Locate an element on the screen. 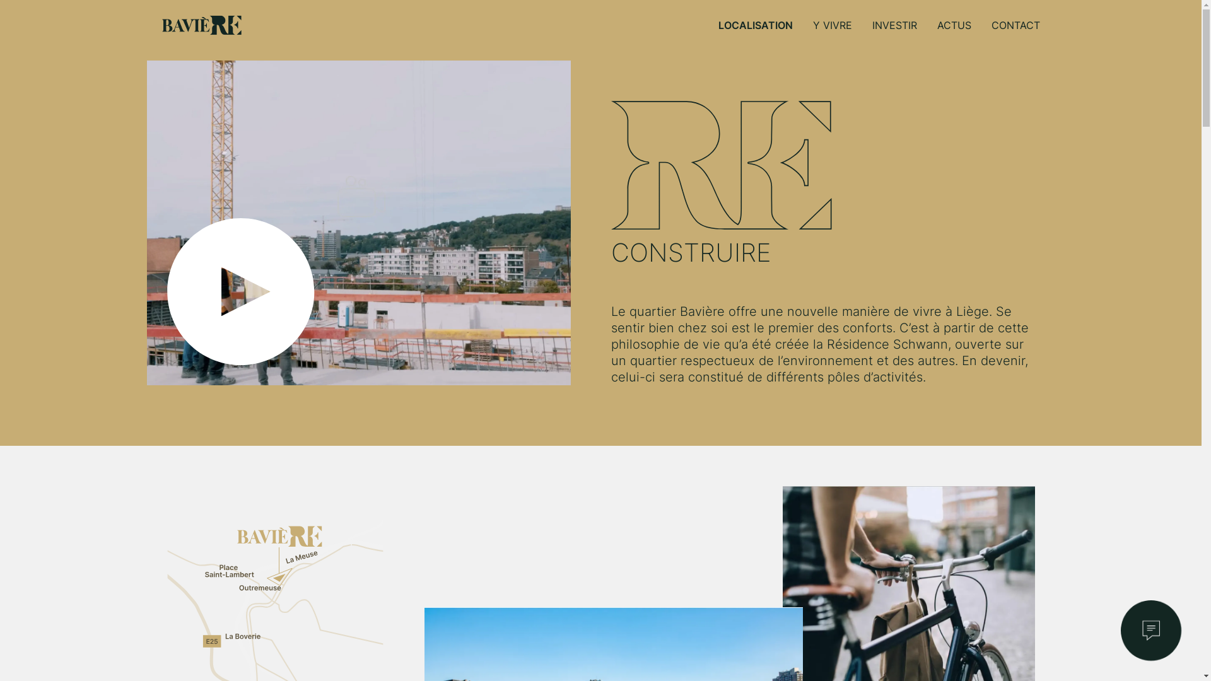 This screenshot has height=681, width=1211. LOCALISATION is located at coordinates (755, 25).